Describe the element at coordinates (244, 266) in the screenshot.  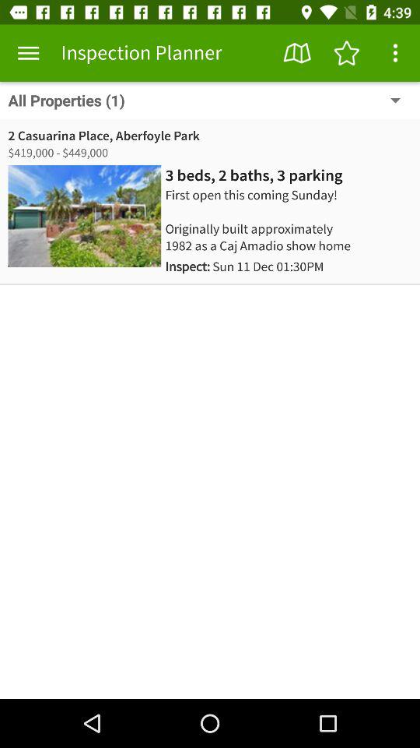
I see `open the inspect sun 11 icon` at that location.